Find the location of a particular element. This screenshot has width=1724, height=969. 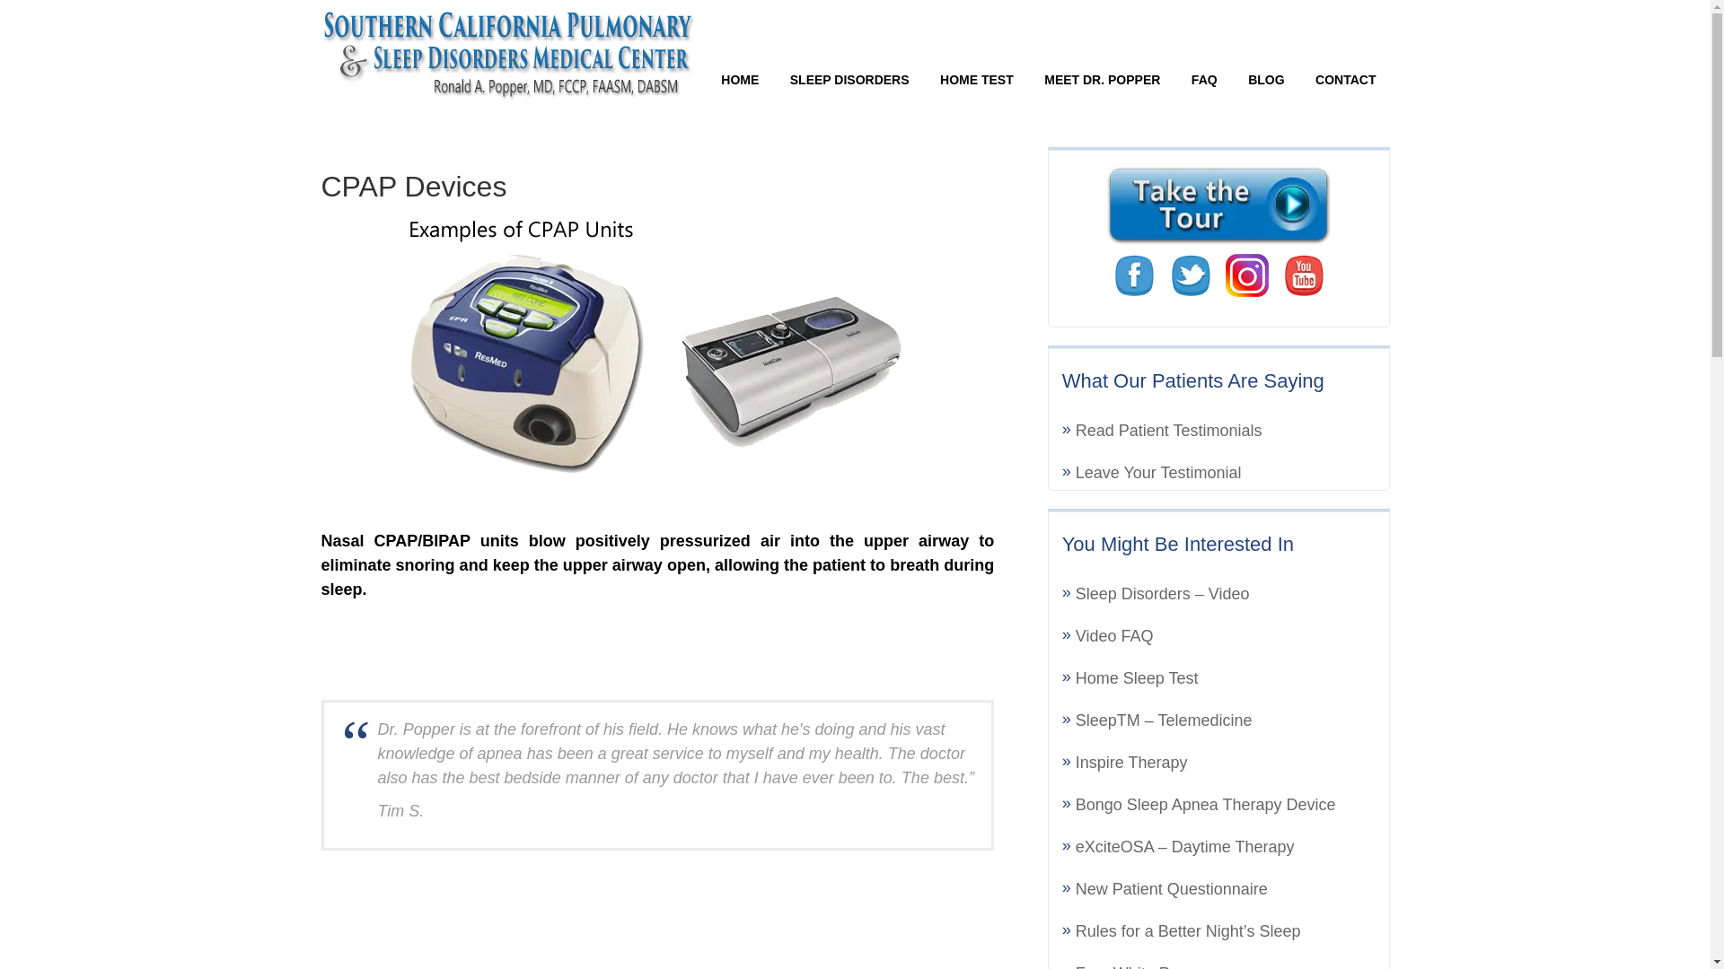

Subscribe to Dr. Popper's Youtube Channel is located at coordinates (1304, 275).